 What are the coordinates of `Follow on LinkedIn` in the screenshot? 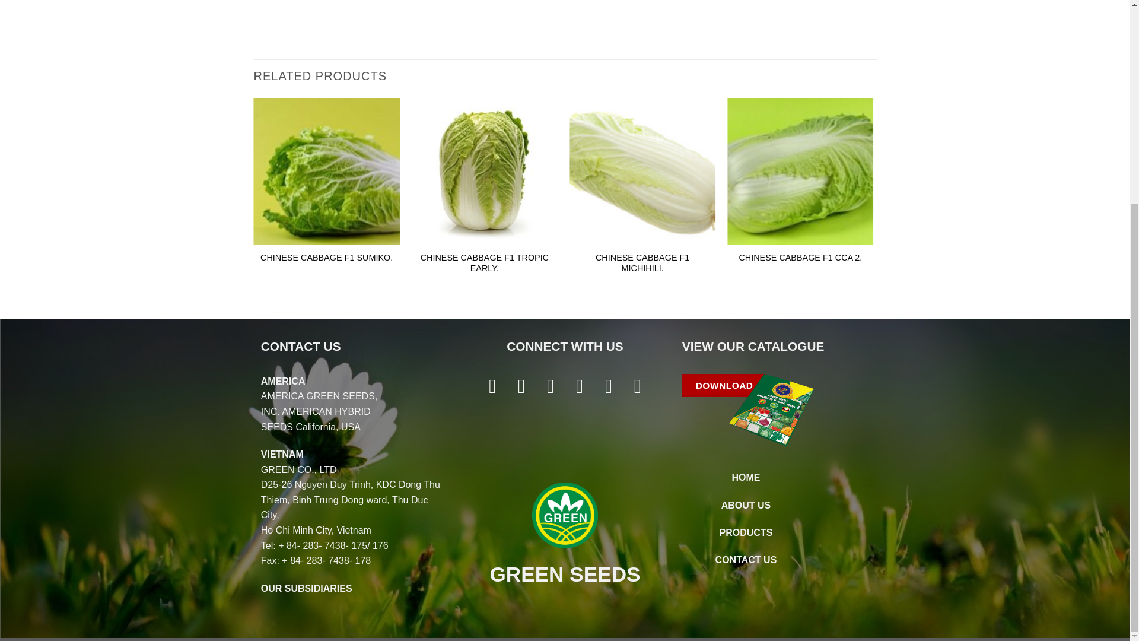 It's located at (609, 386).